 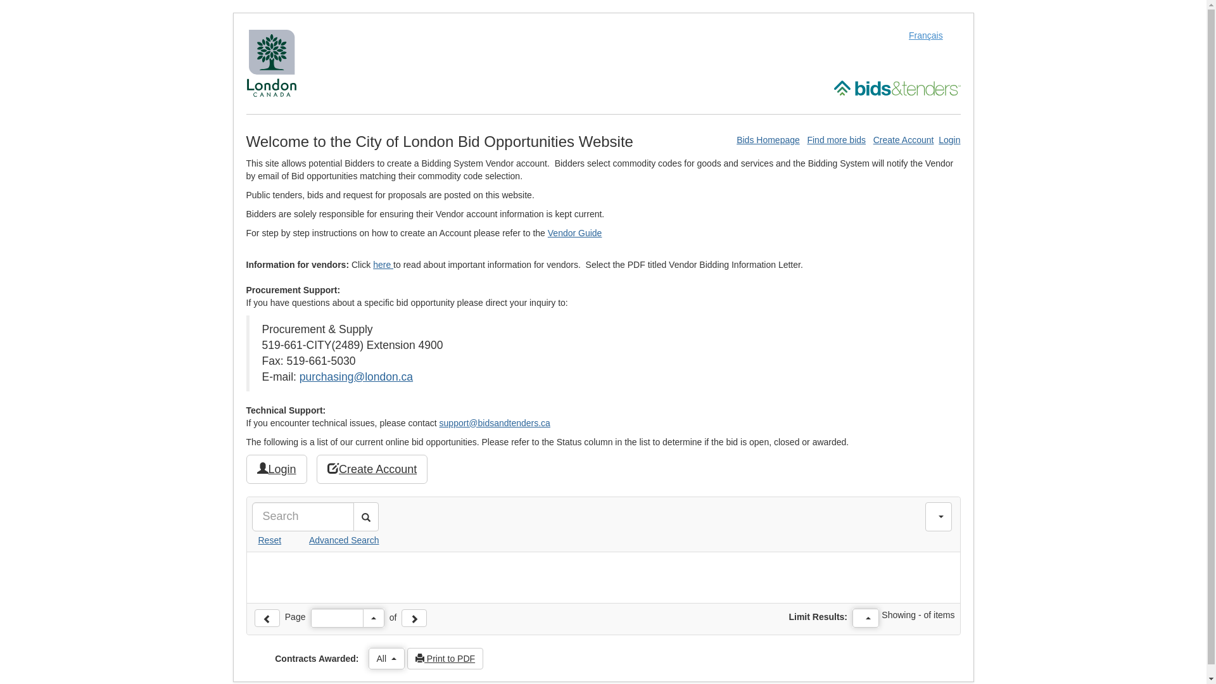 What do you see at coordinates (495, 423) in the screenshot?
I see `support@bidsandtenders.ca` at bounding box center [495, 423].